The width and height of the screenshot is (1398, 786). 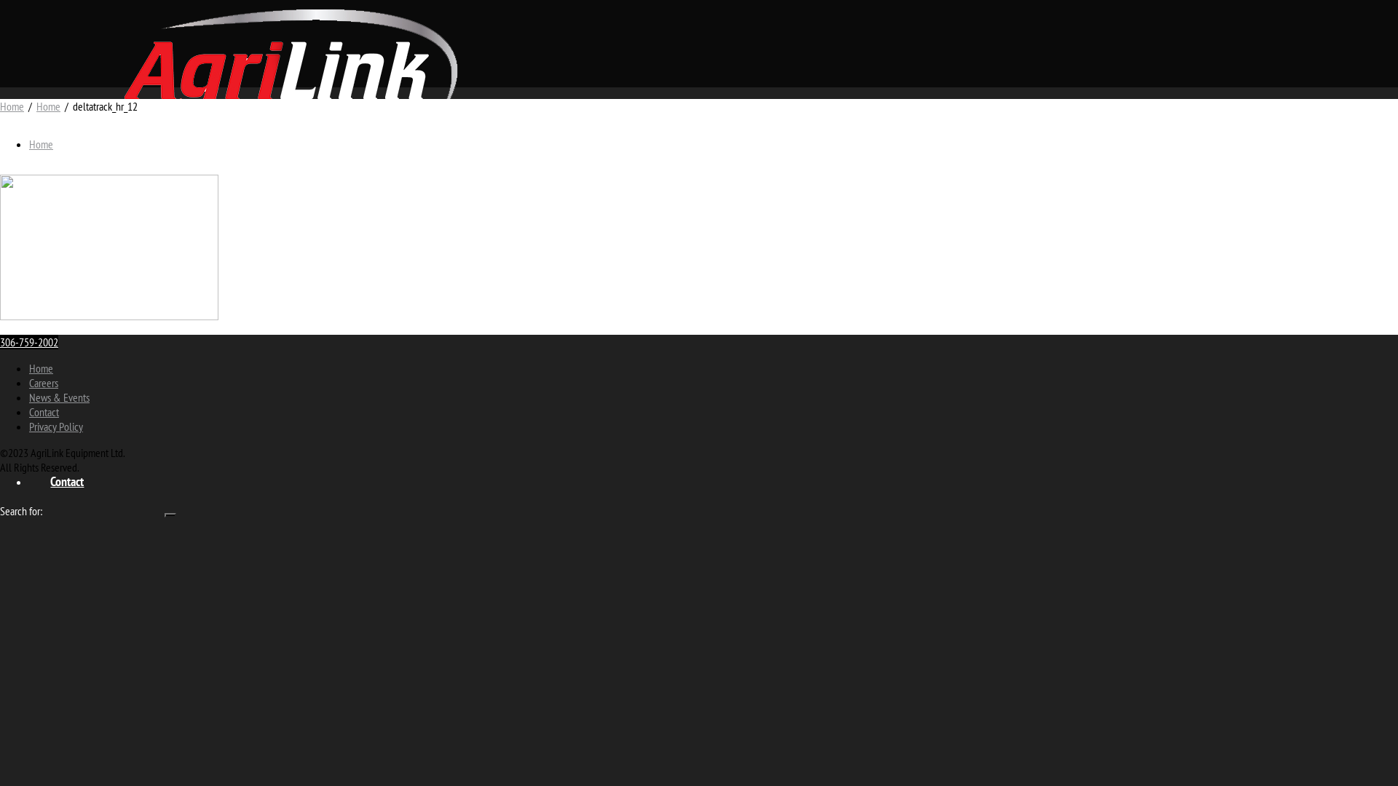 I want to click on 306-759-2002, so click(x=29, y=154).